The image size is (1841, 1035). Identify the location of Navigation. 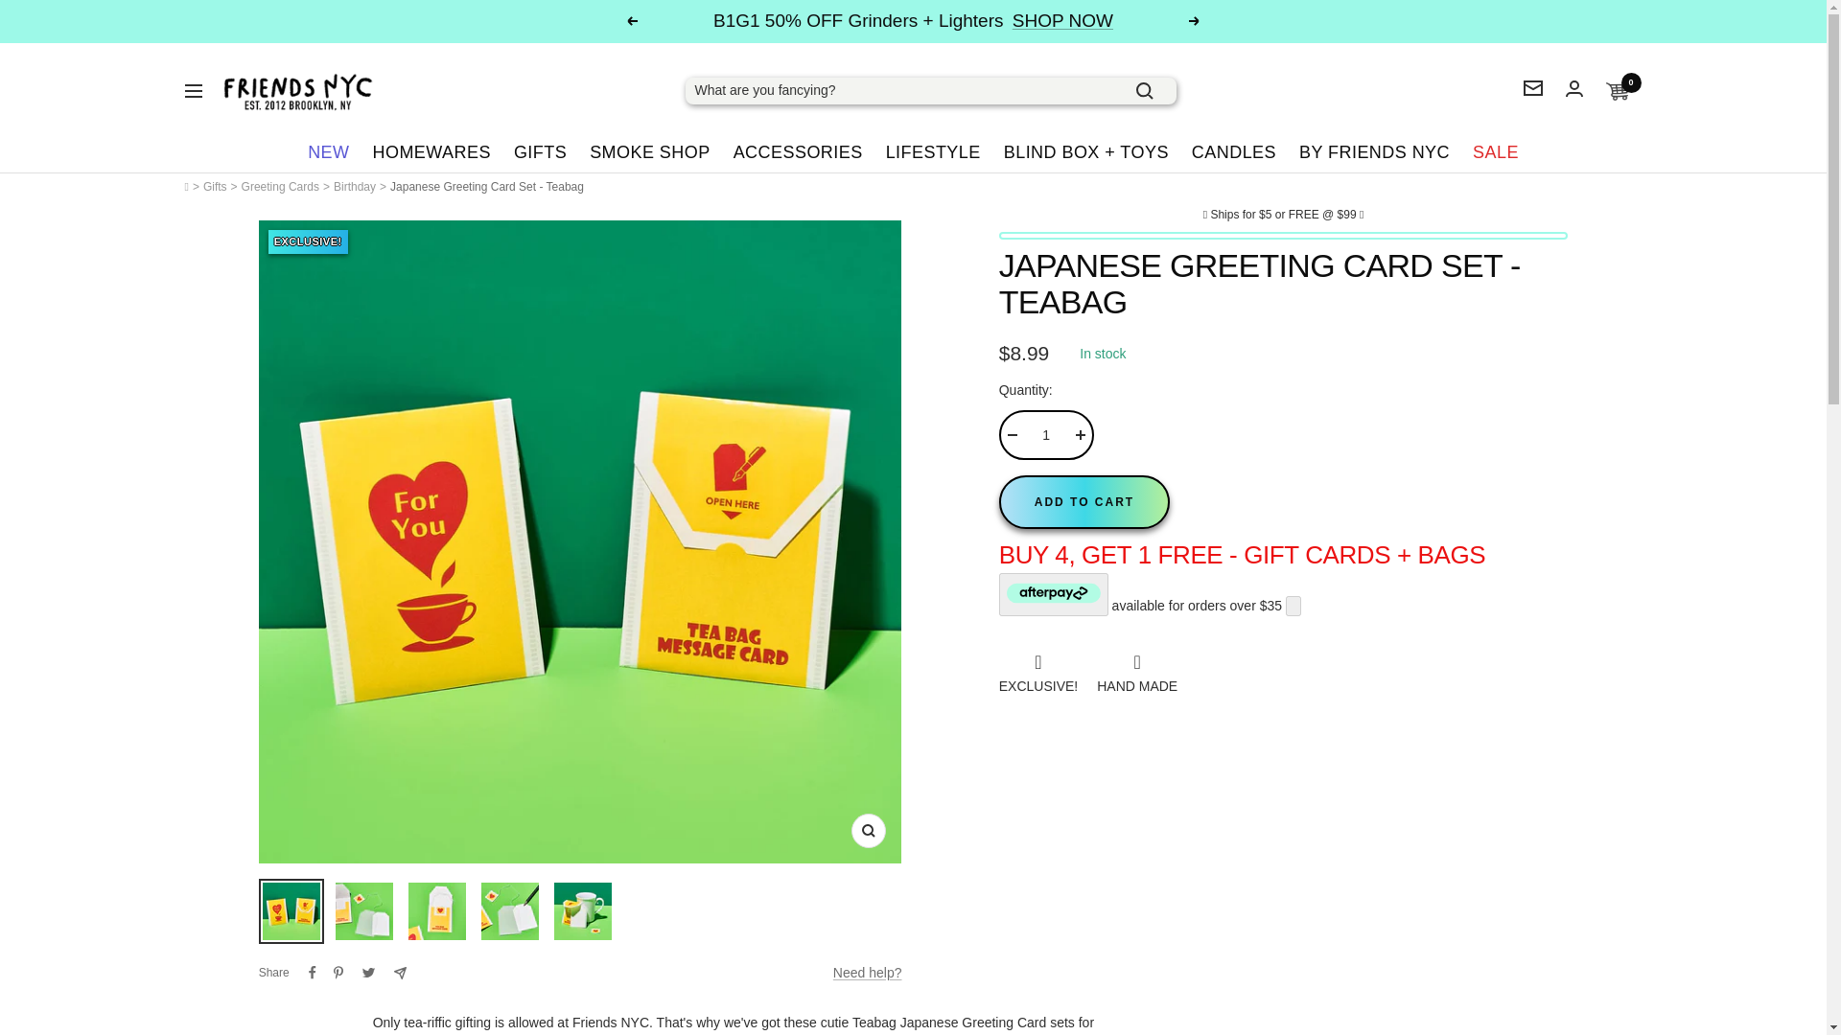
(192, 90).